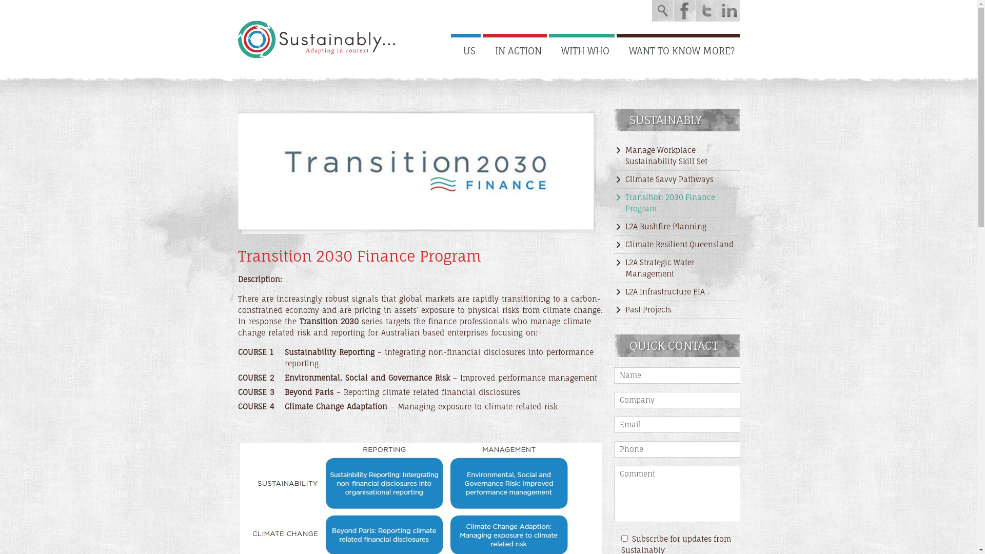  I want to click on IN ACTION, so click(514, 48).